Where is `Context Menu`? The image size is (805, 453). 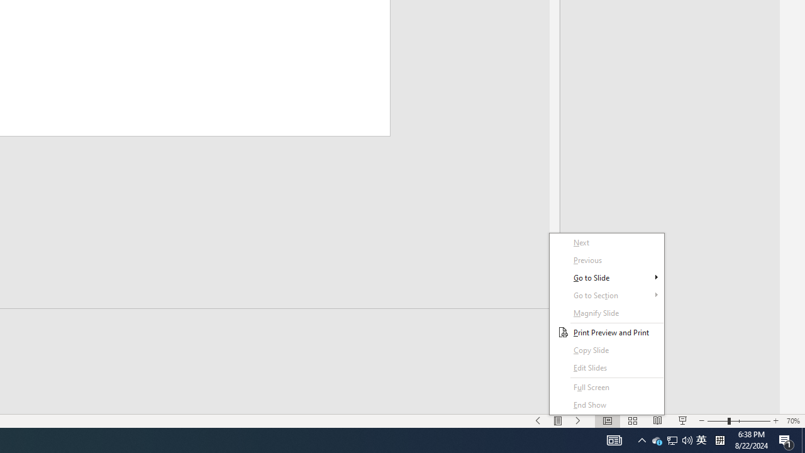 Context Menu is located at coordinates (606, 324).